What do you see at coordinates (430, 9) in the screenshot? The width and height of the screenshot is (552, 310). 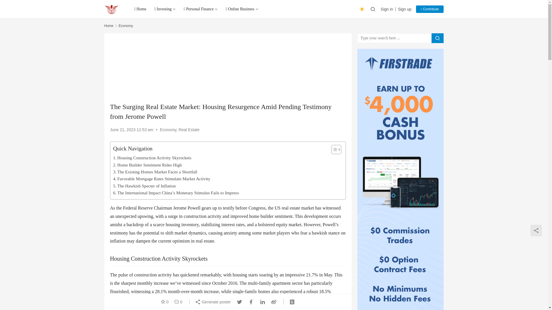 I see `Contribute` at bounding box center [430, 9].